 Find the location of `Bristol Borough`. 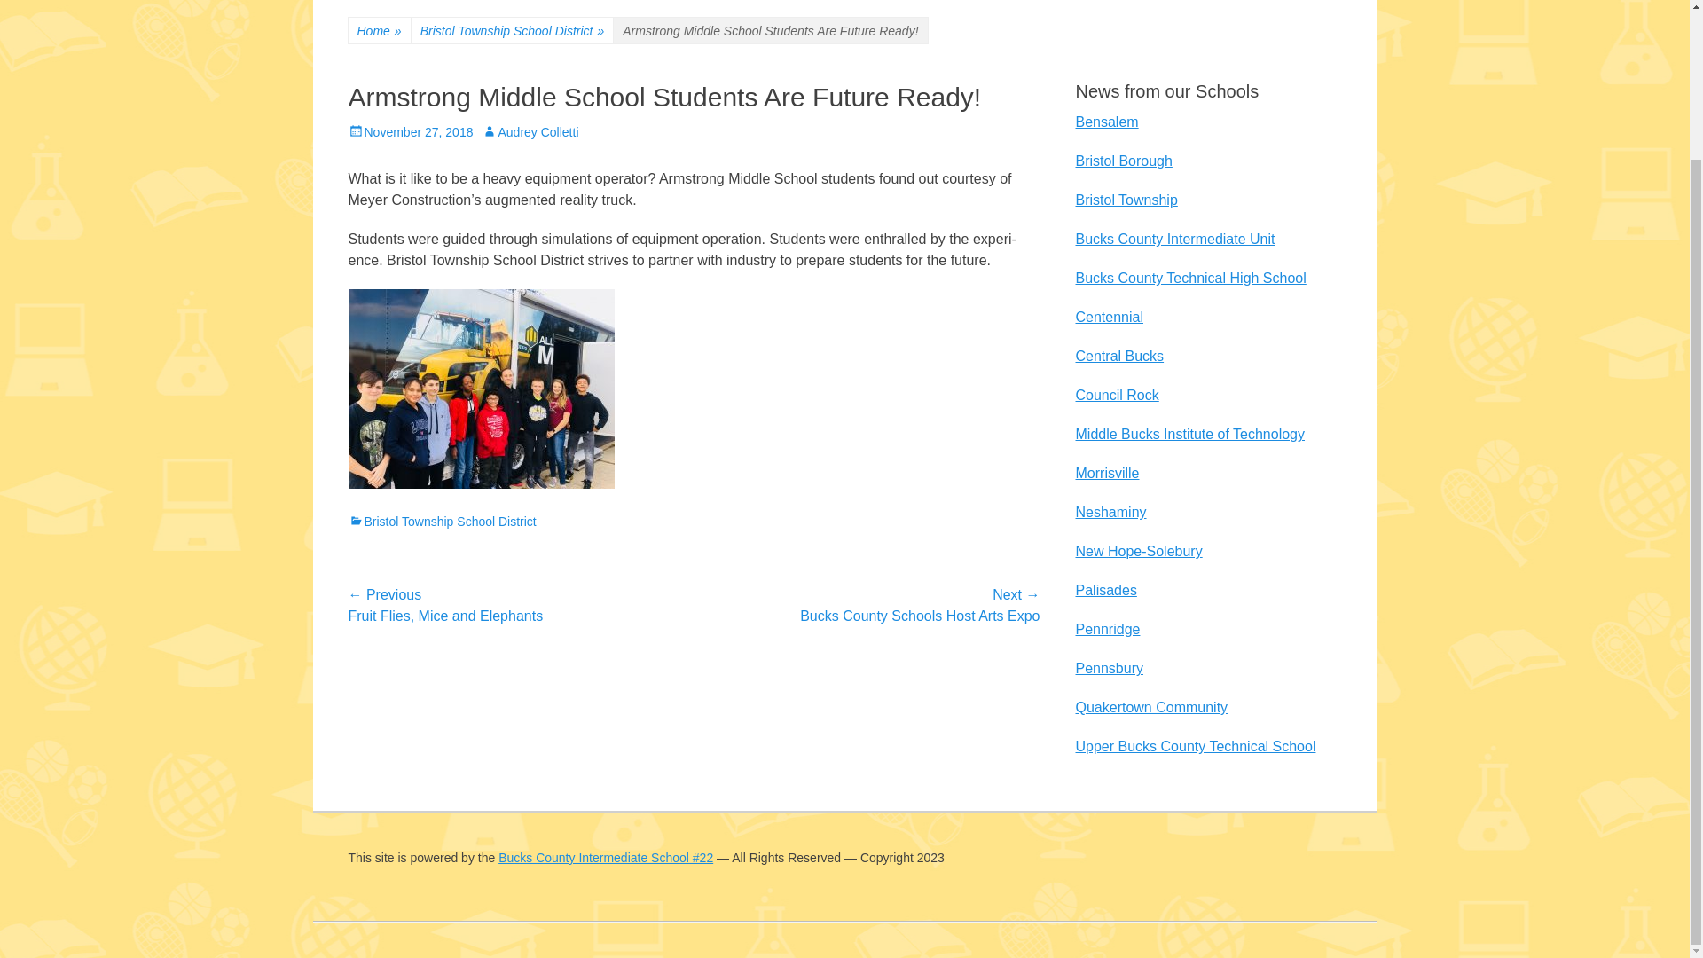

Bristol Borough is located at coordinates (1123, 161).